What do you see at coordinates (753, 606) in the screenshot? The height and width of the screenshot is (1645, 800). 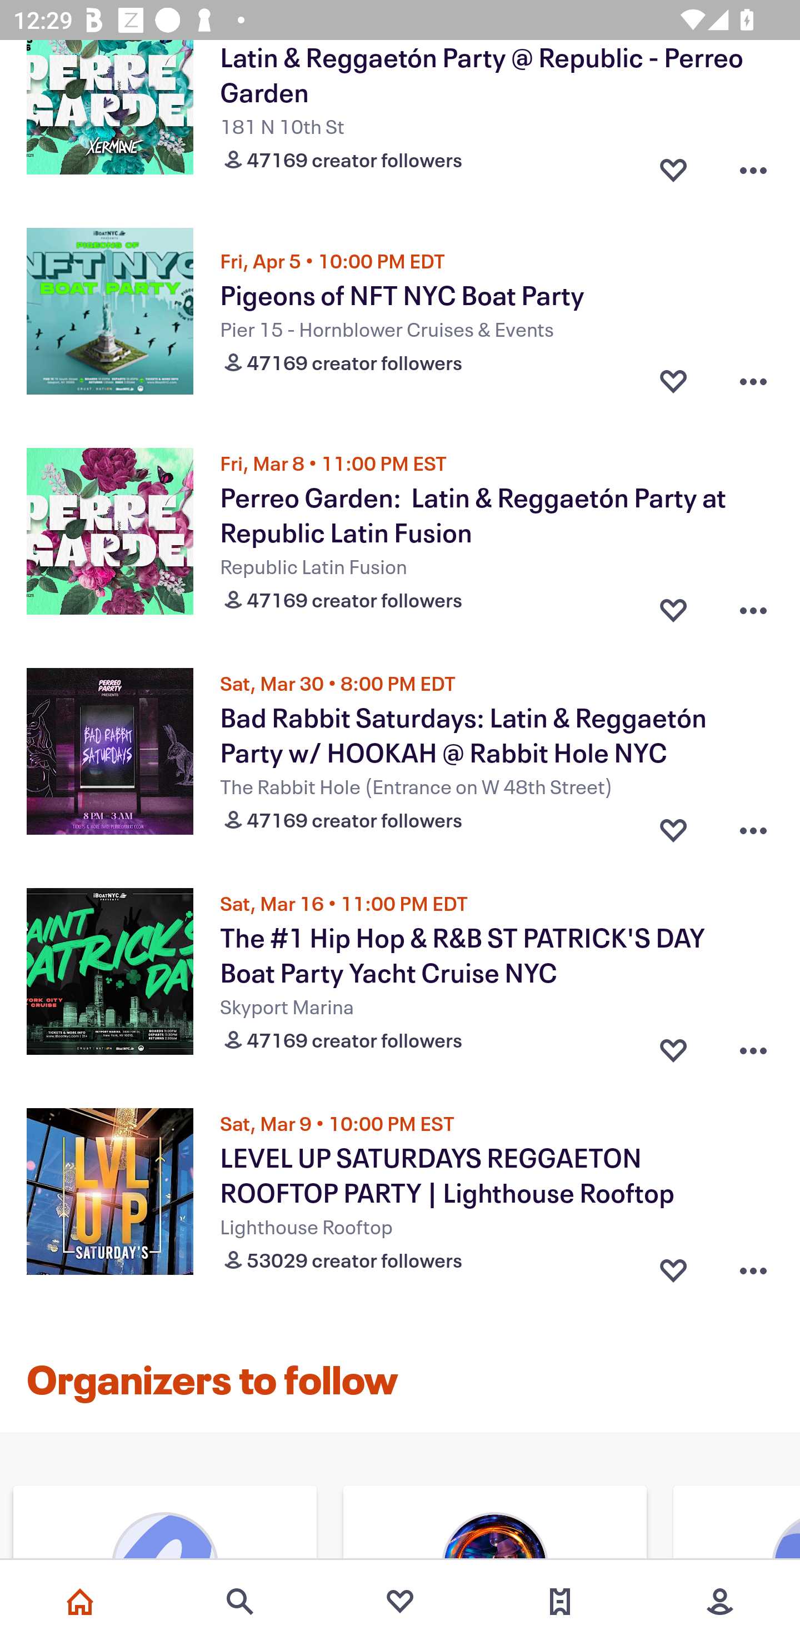 I see `Overflow menu button` at bounding box center [753, 606].